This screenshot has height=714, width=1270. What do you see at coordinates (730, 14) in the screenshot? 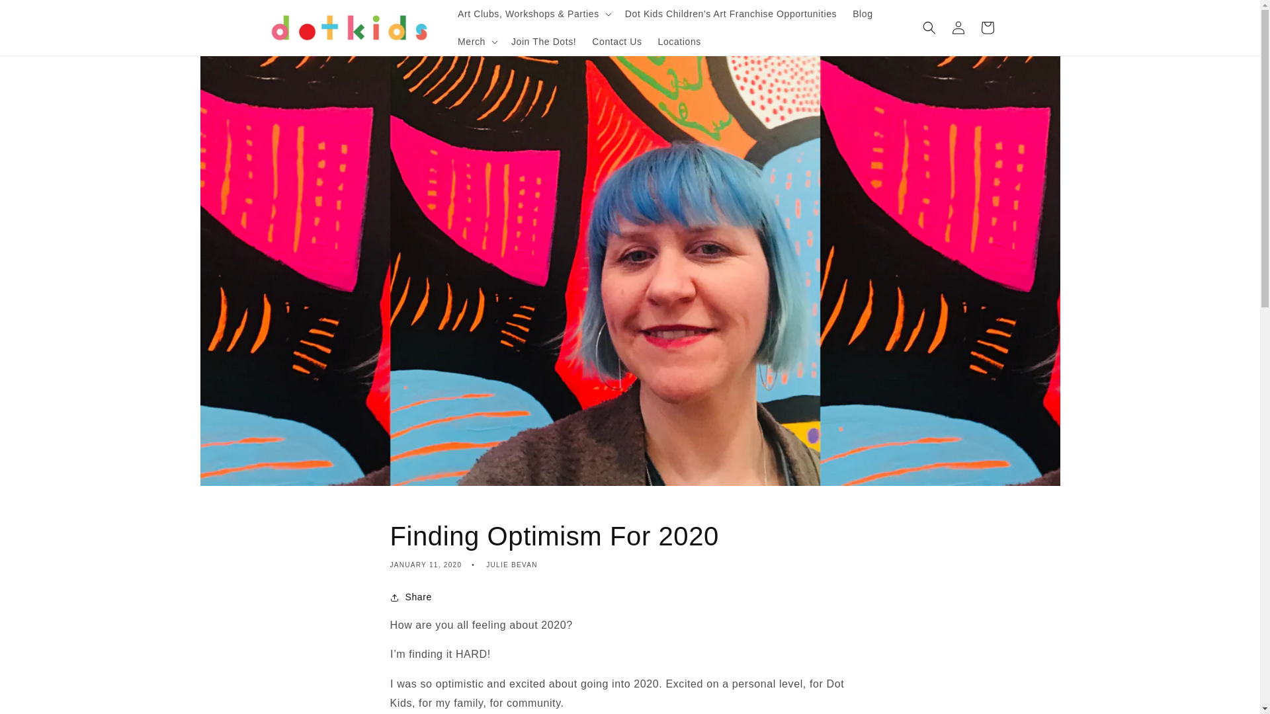
I see `Dot Kids Children's Art Franchise Opportunities` at bounding box center [730, 14].